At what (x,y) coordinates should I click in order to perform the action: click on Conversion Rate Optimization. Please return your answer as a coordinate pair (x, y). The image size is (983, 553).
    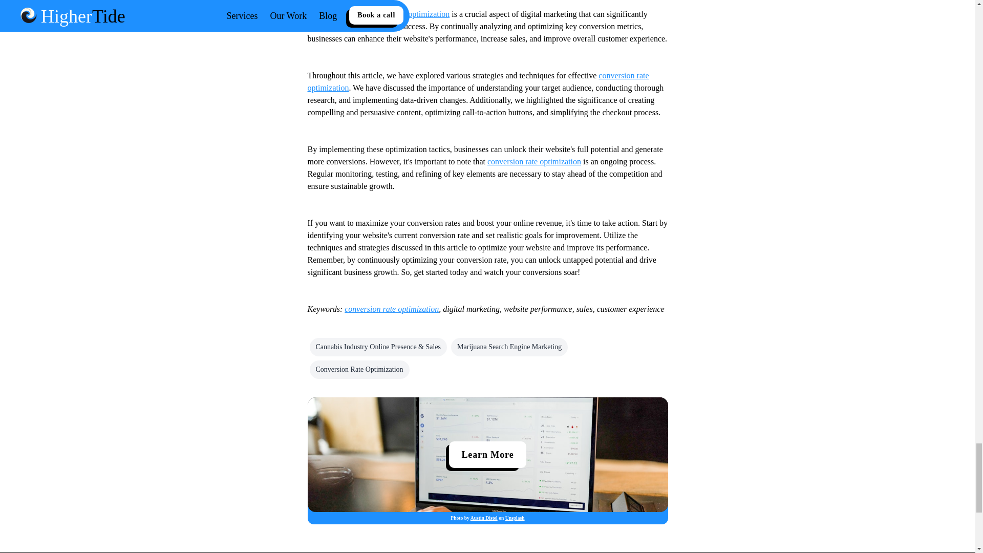
    Looking at the image, I should click on (359, 370).